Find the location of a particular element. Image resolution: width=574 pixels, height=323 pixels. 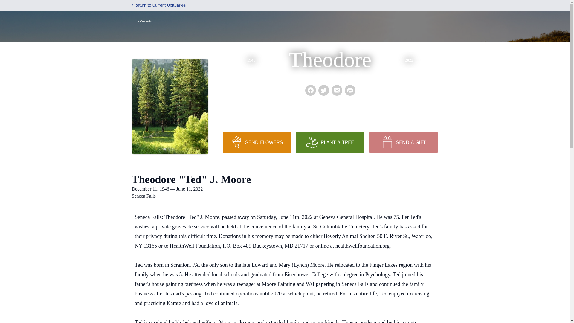

PLANT A TREE is located at coordinates (330, 142).